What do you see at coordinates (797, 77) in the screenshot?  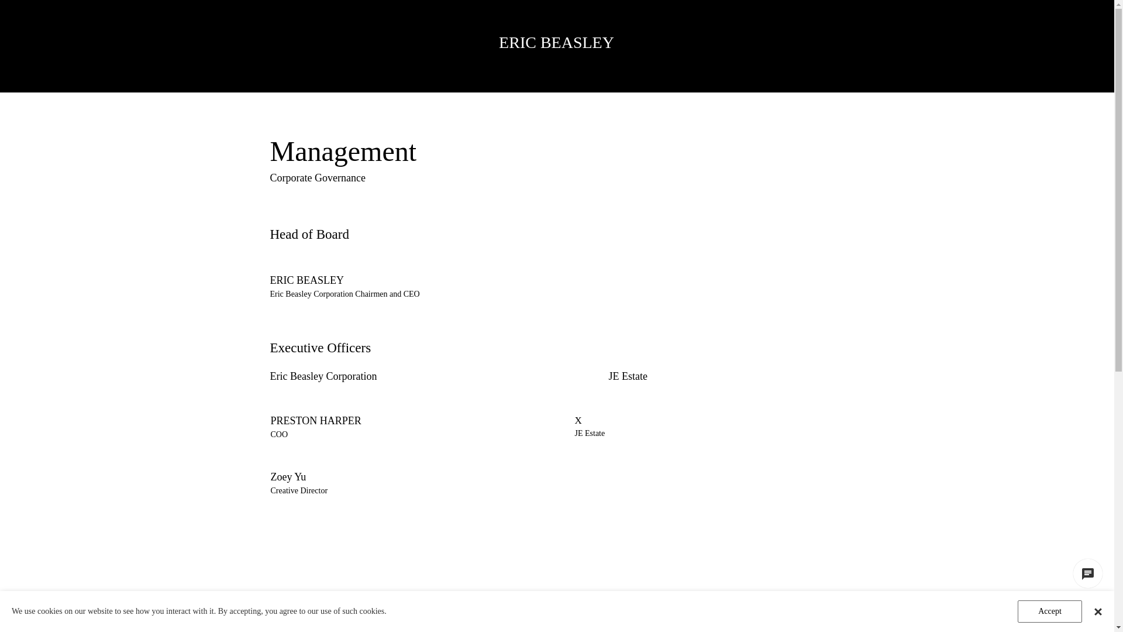 I see `LIFESTYLE SHOP` at bounding box center [797, 77].